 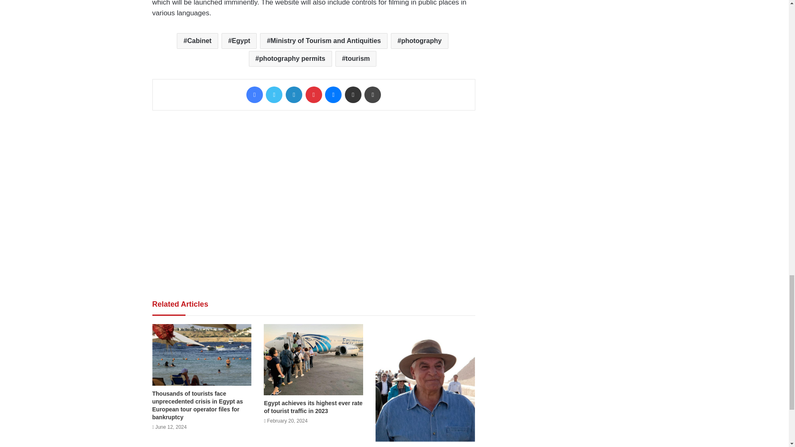 I want to click on photography, so click(x=419, y=41).